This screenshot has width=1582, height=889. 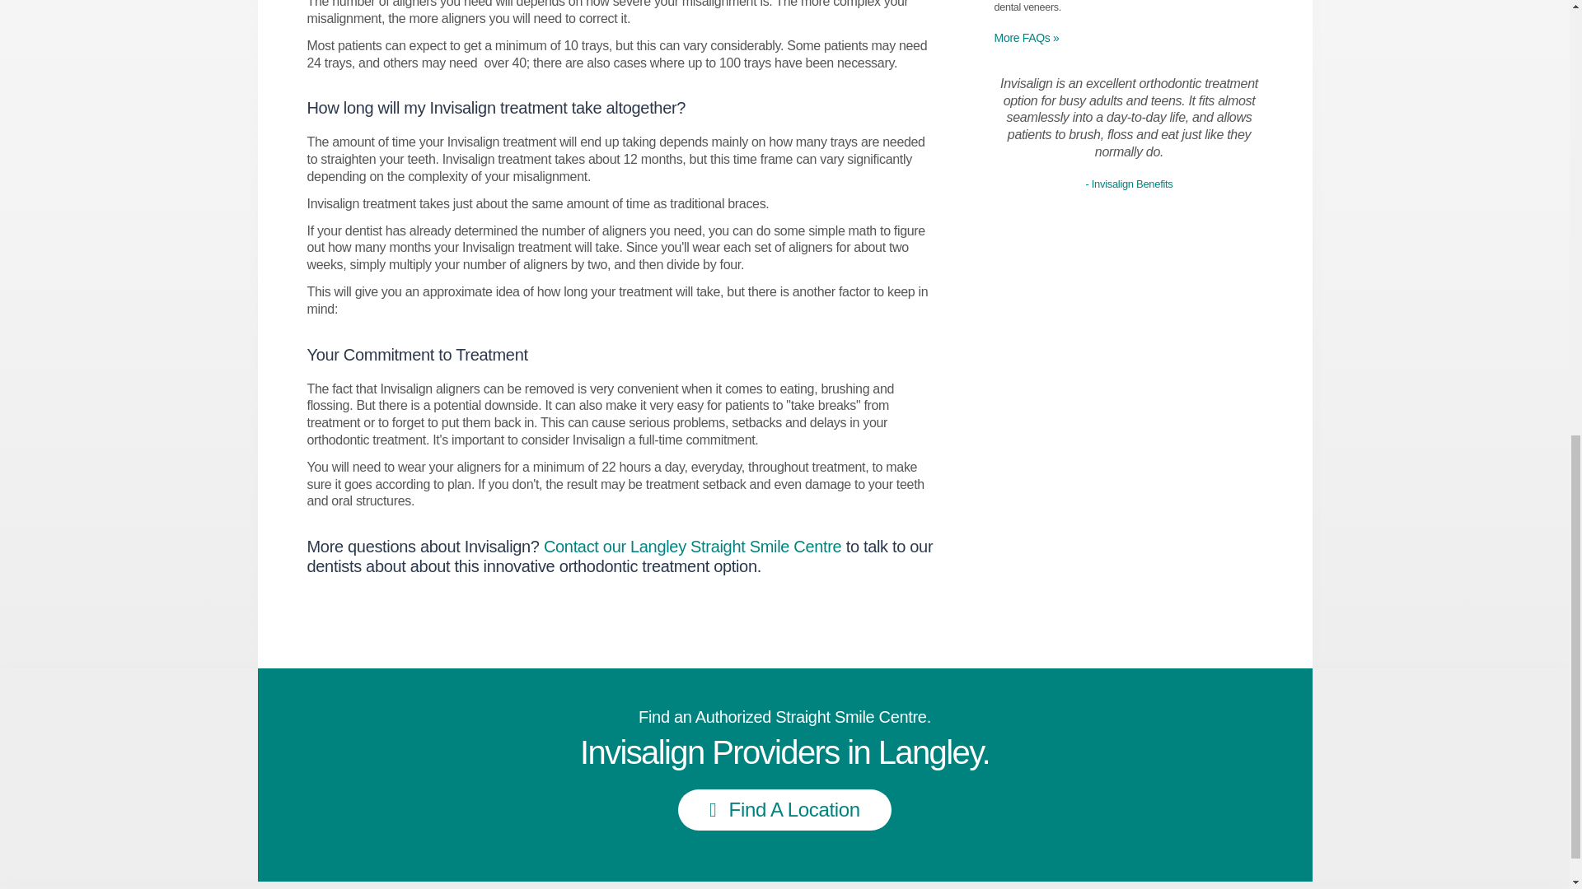 What do you see at coordinates (1027, 38) in the screenshot?
I see `Invisalign FAQs, Langley Dentist` at bounding box center [1027, 38].